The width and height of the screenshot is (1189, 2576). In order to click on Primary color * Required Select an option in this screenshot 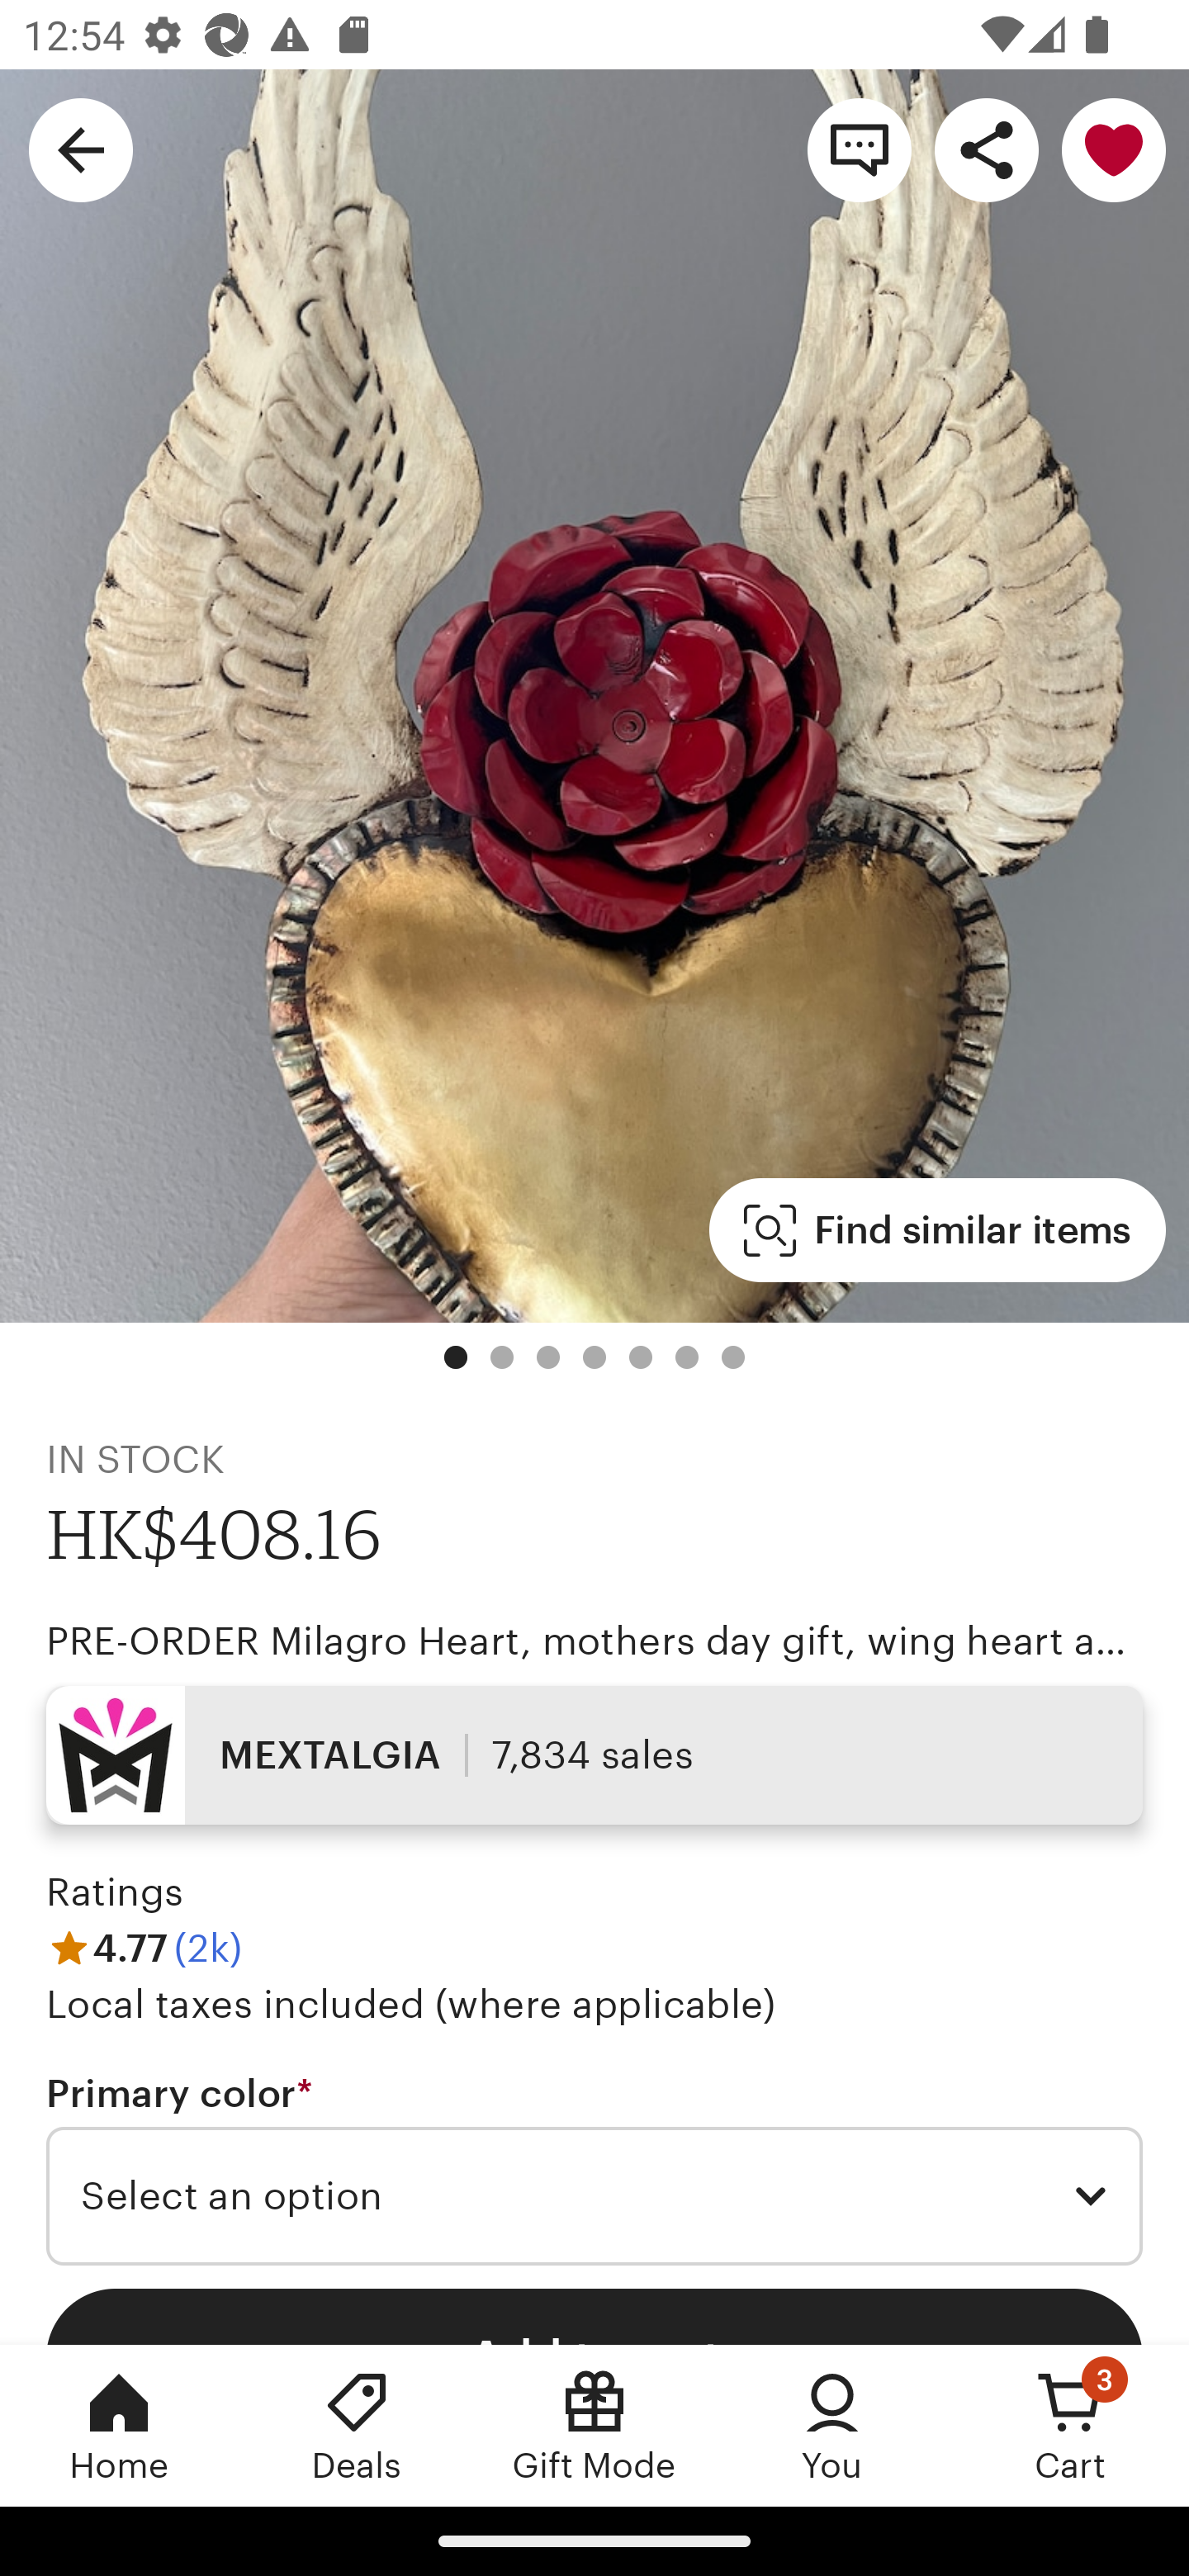, I will do `click(594, 2167)`.